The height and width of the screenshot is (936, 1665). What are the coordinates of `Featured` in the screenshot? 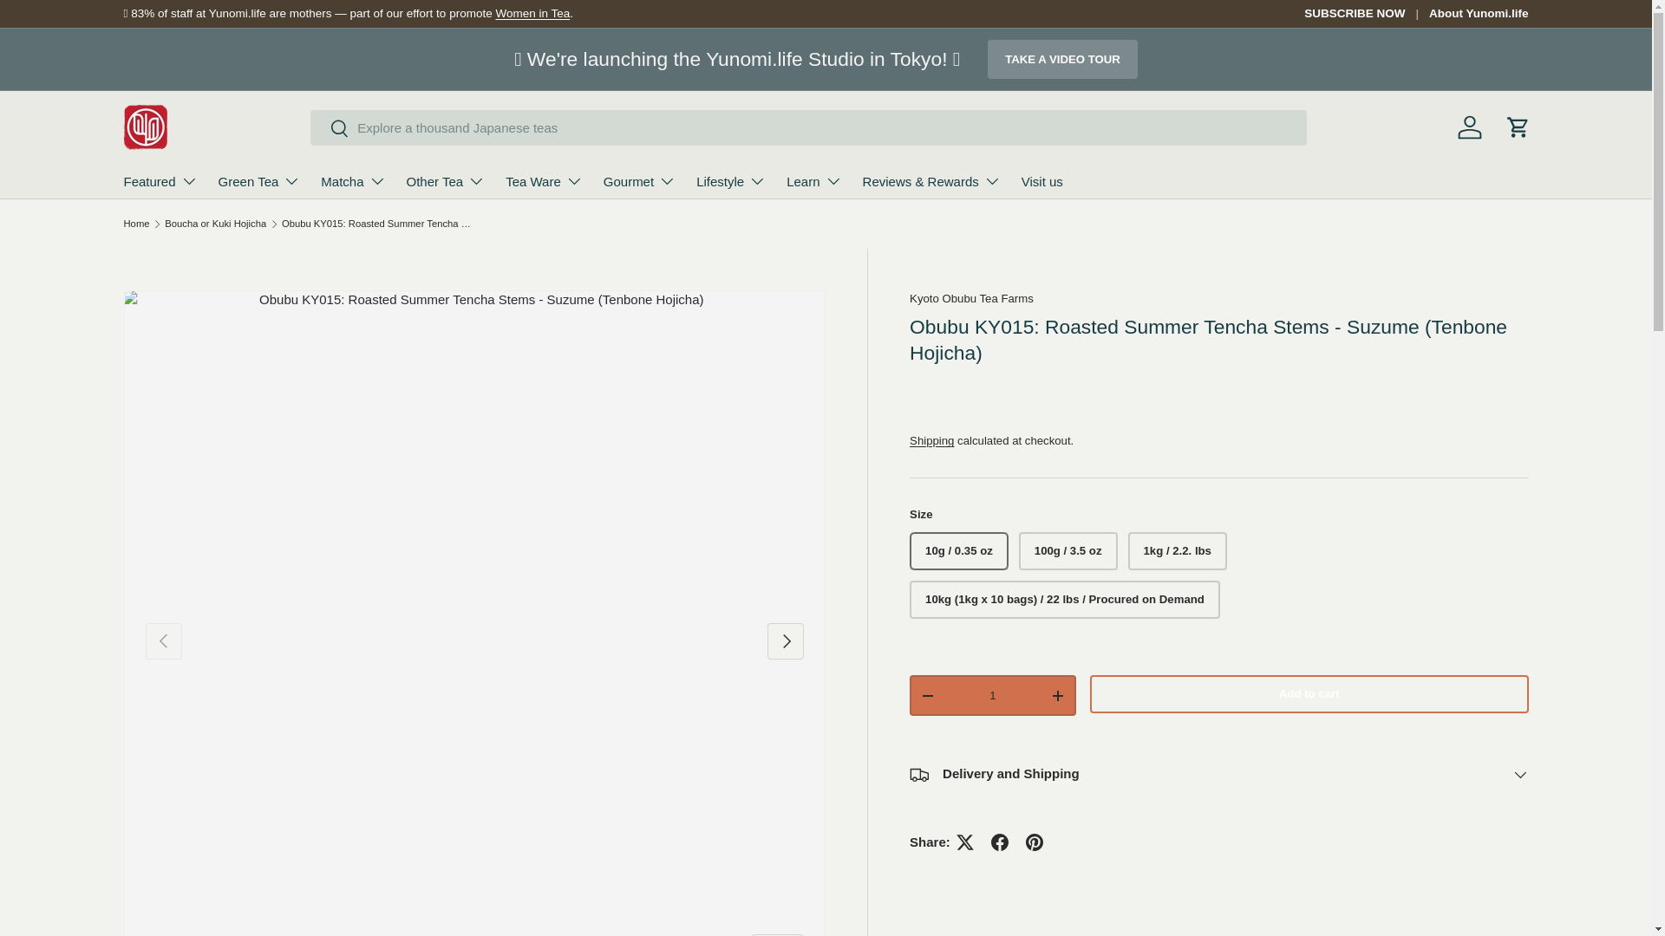 It's located at (160, 180).